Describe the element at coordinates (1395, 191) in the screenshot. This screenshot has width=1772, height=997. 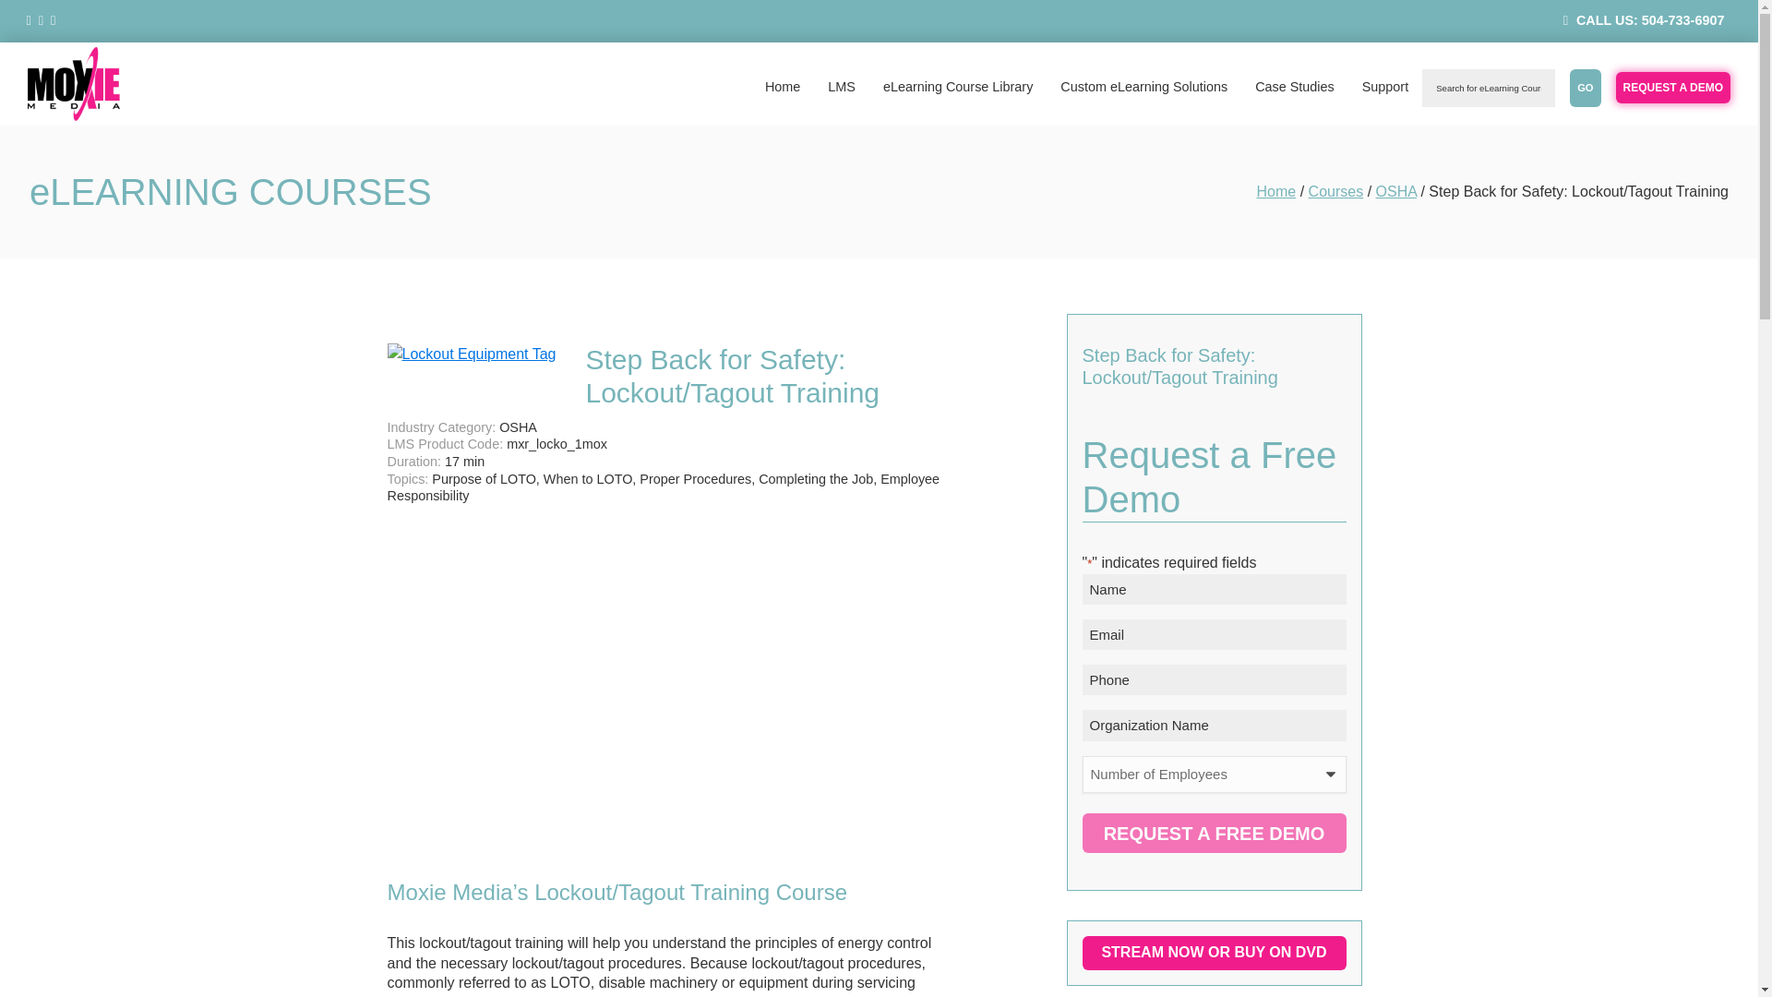
I see `OSHA` at that location.